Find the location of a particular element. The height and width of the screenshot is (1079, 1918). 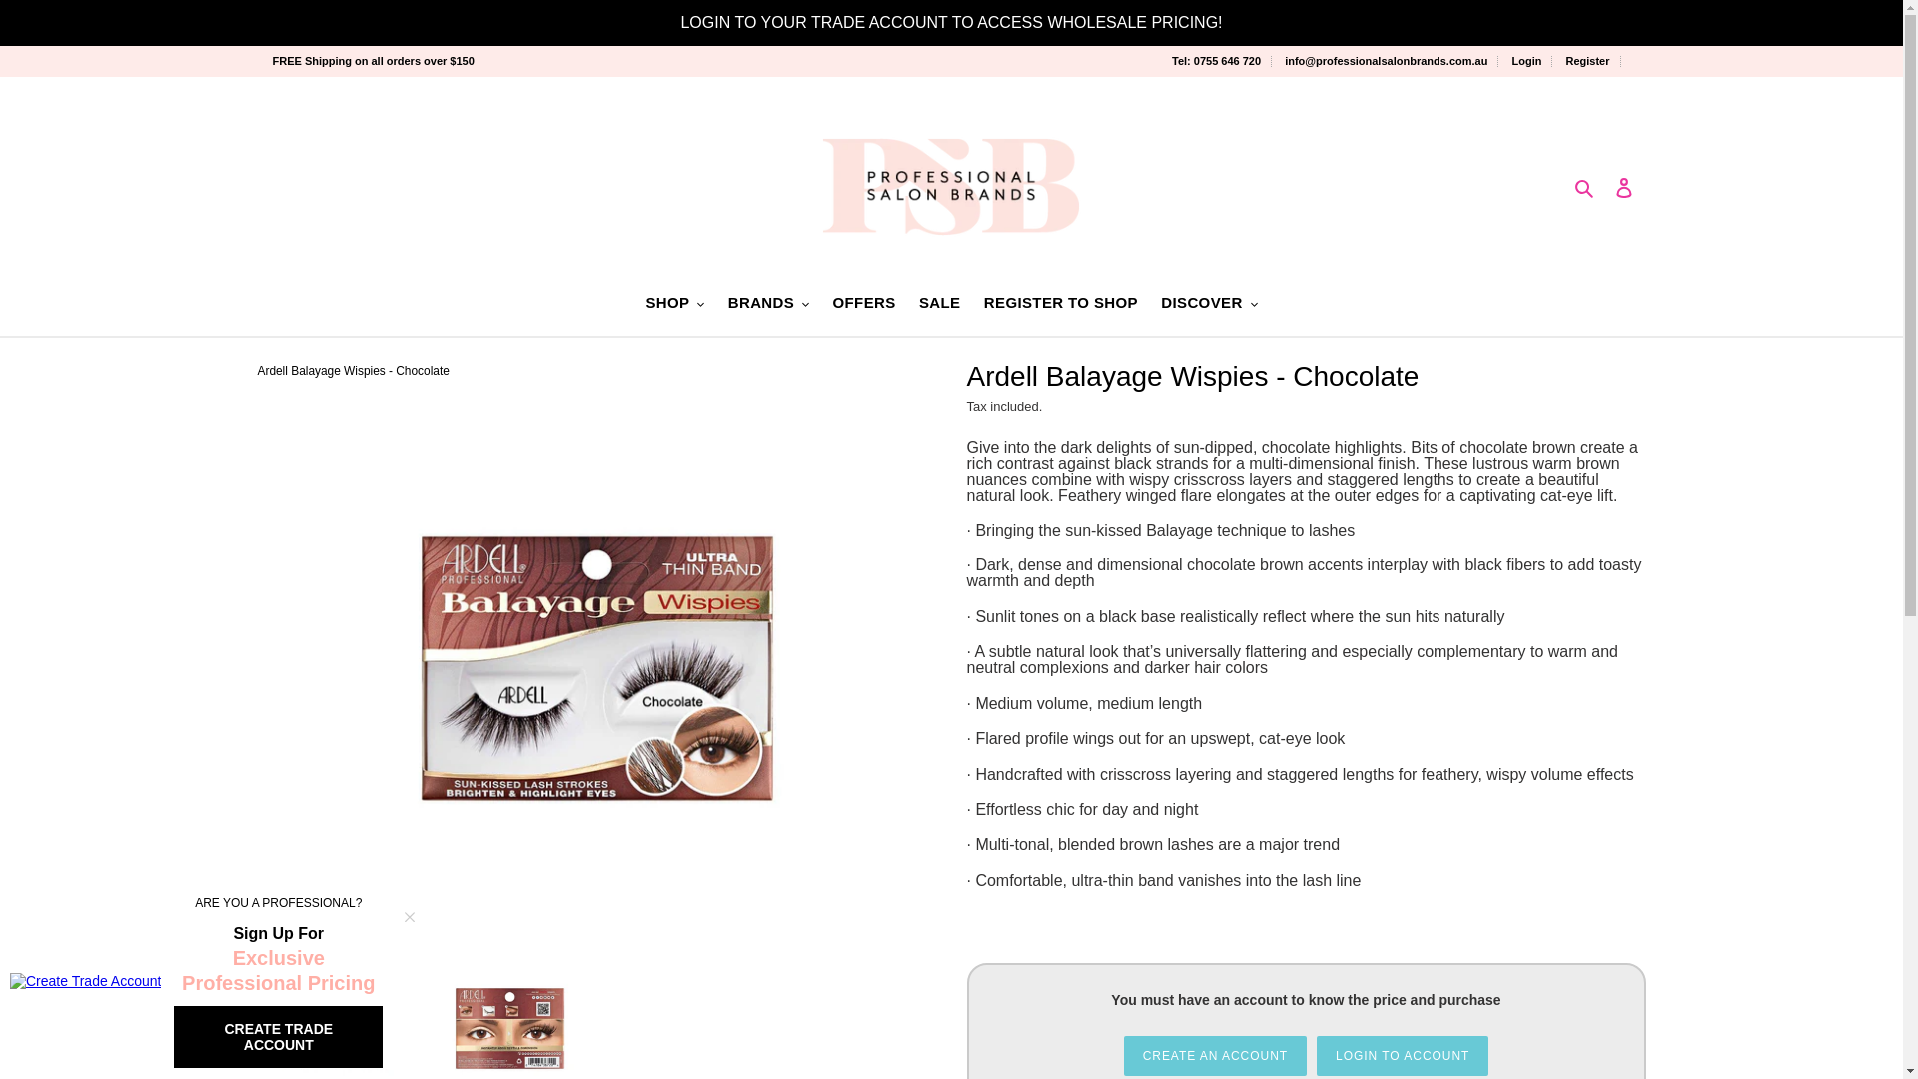

SHOP is located at coordinates (673, 304).